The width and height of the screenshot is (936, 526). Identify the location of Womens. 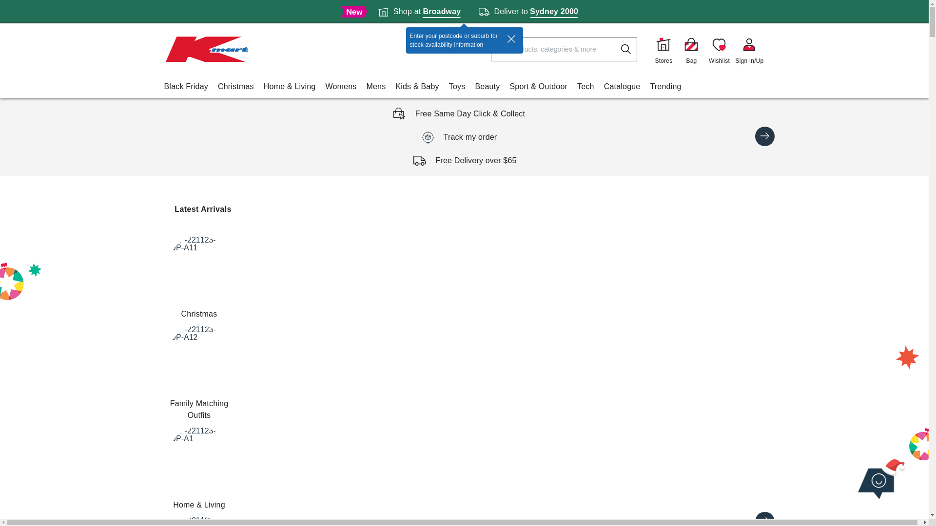
(341, 87).